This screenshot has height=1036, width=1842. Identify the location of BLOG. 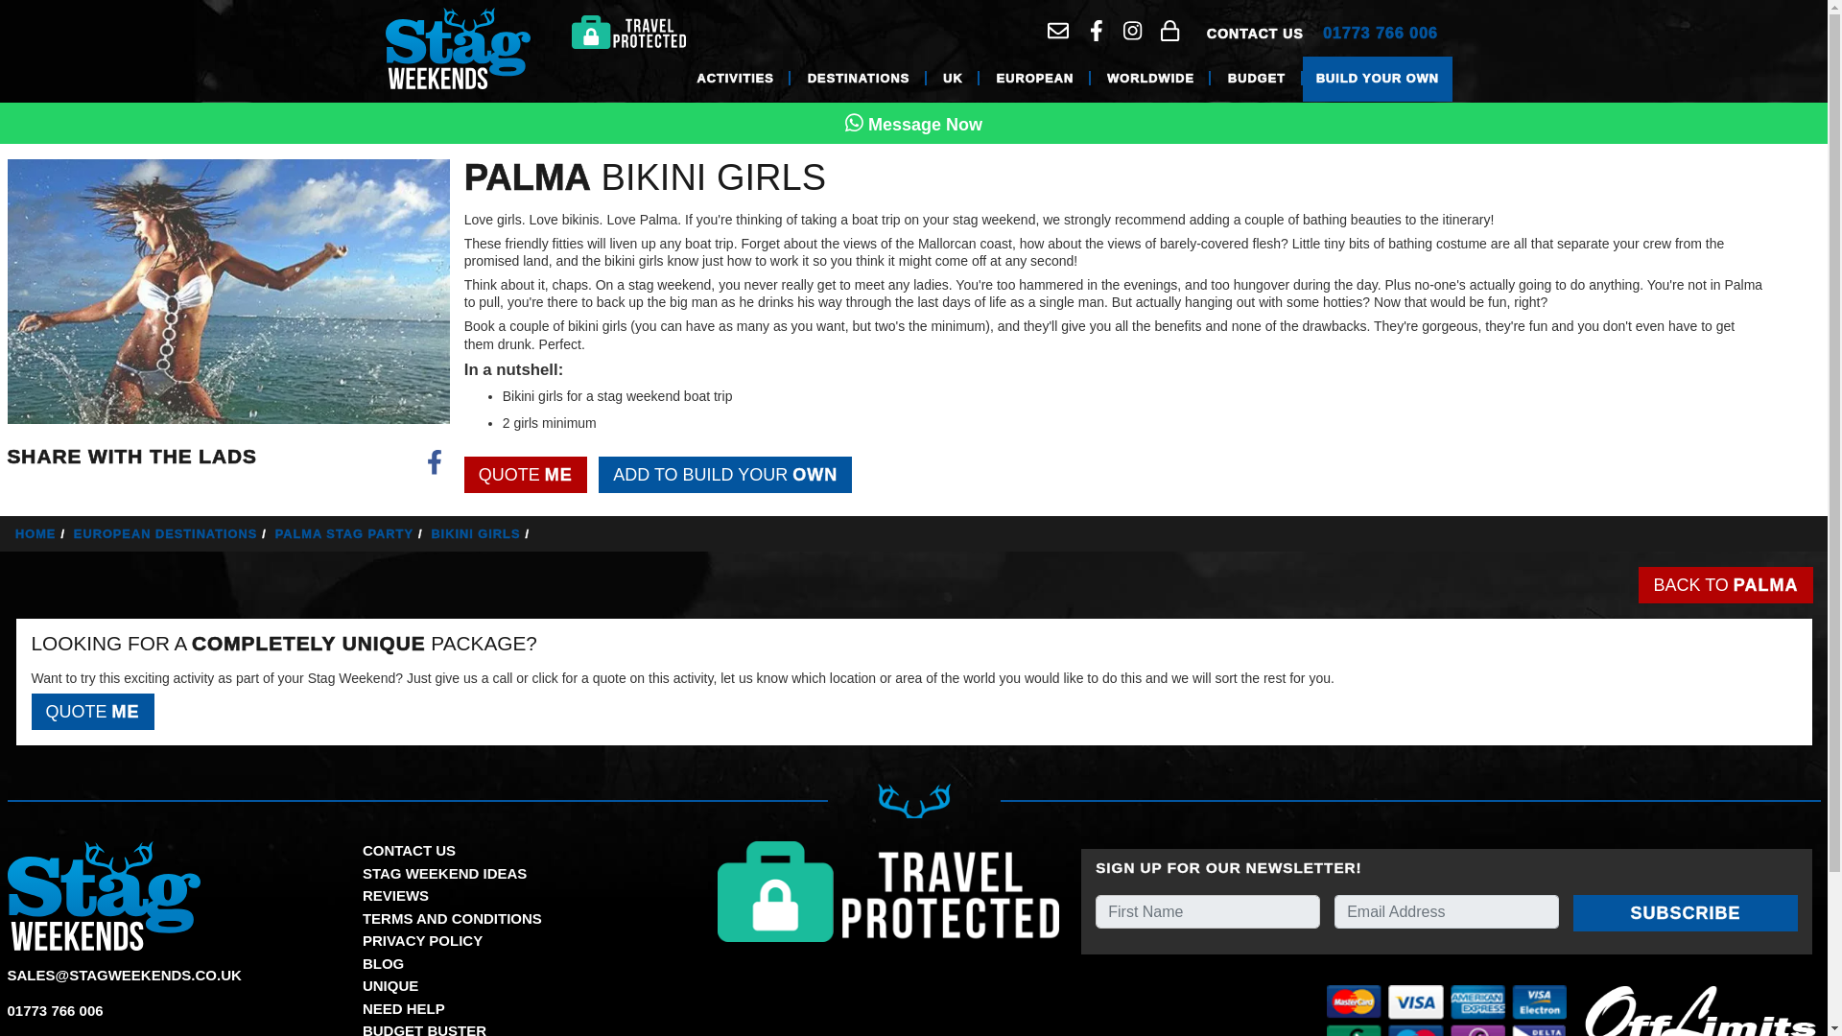
(383, 963).